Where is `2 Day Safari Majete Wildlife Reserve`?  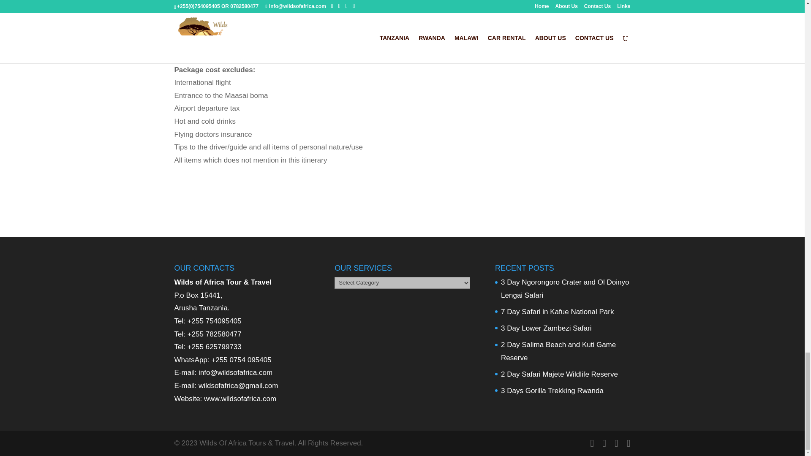 2 Day Safari Majete Wildlife Reserve is located at coordinates (559, 374).